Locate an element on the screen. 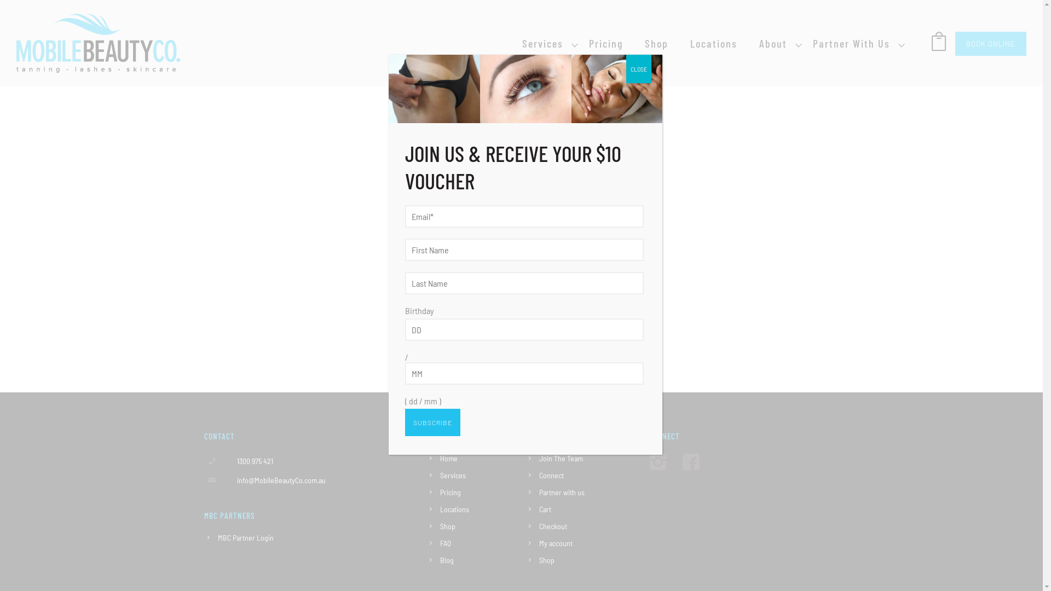  Services is located at coordinates (453, 475).